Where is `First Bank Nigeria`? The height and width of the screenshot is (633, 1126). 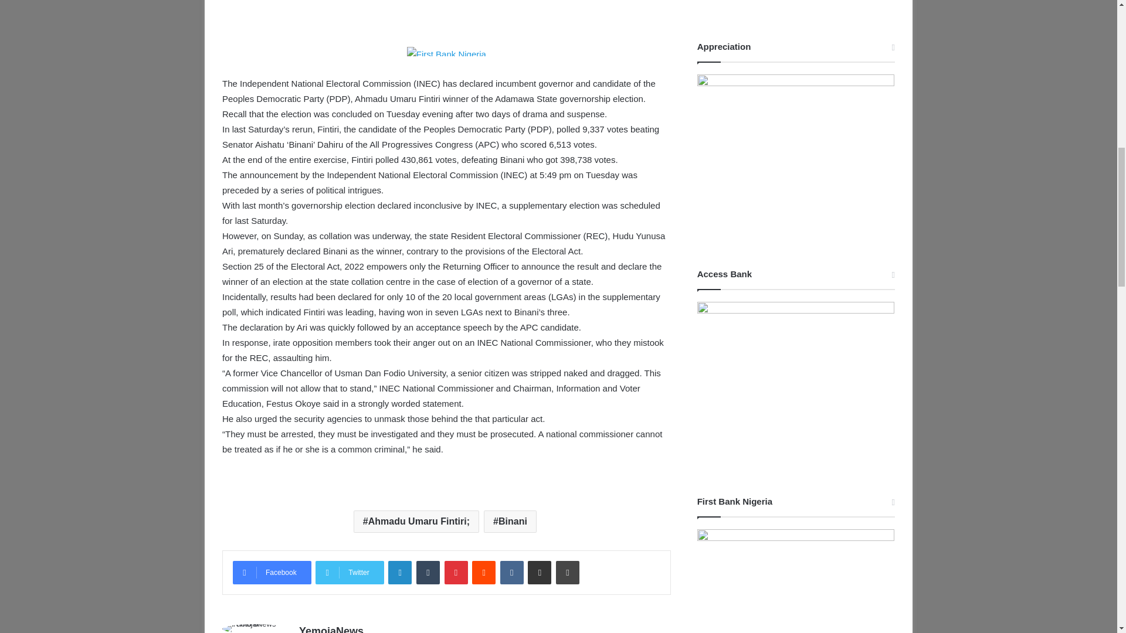 First Bank Nigeria is located at coordinates (446, 50).